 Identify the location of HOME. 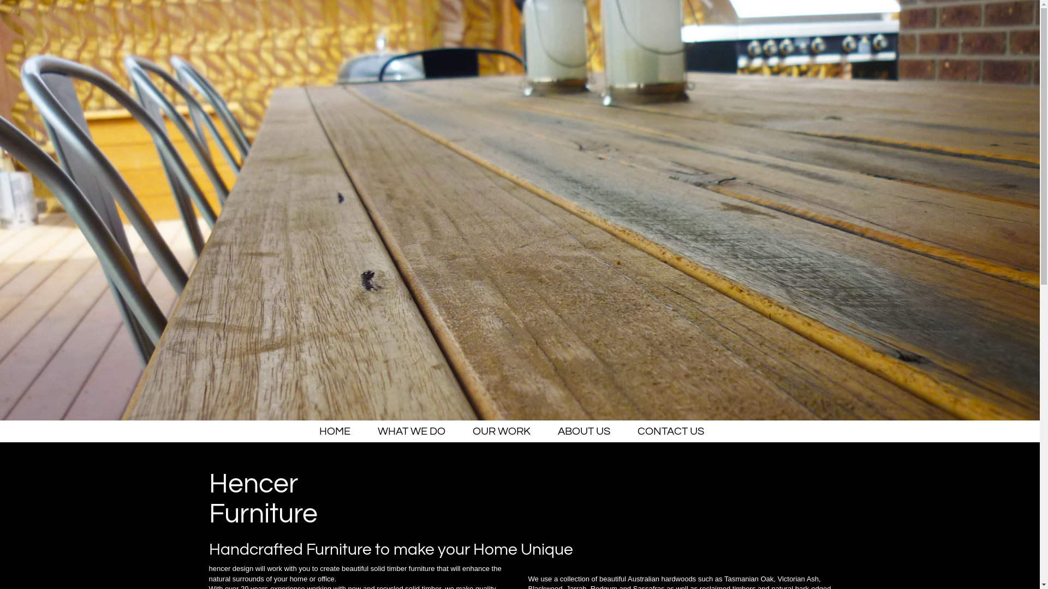
(335, 431).